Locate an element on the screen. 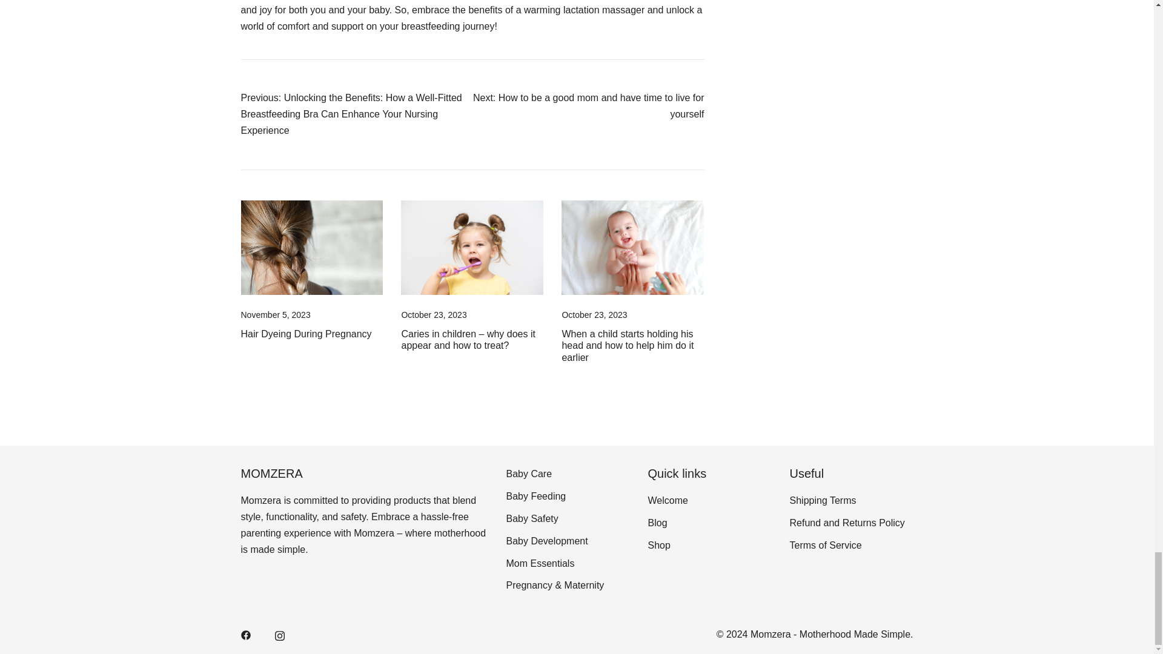  October 23, 2023 is located at coordinates (434, 315).